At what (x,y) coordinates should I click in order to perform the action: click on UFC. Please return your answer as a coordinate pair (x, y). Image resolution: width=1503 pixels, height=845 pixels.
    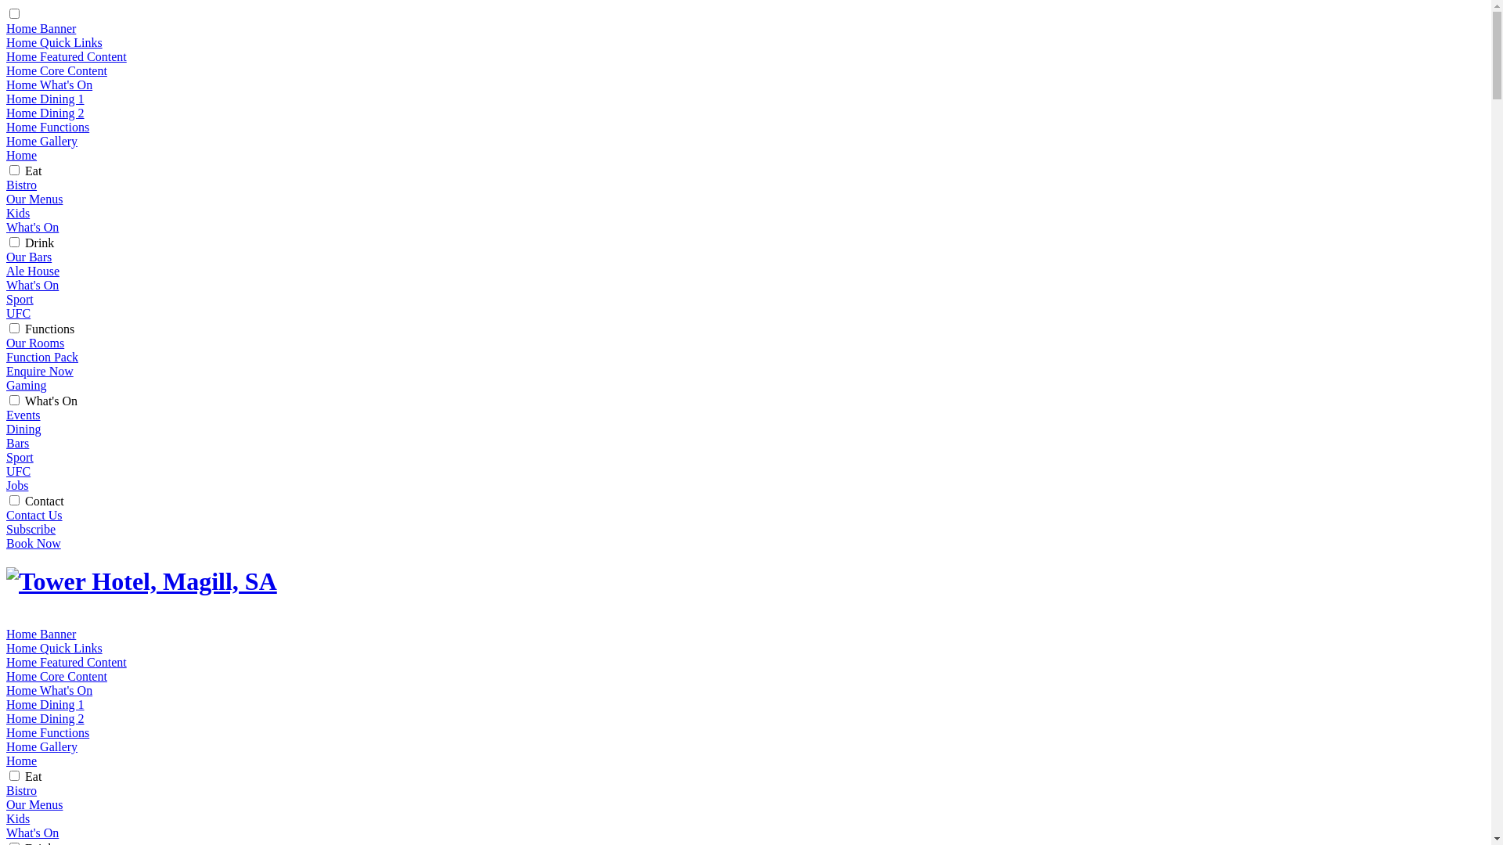
    Looking at the image, I should click on (19, 471).